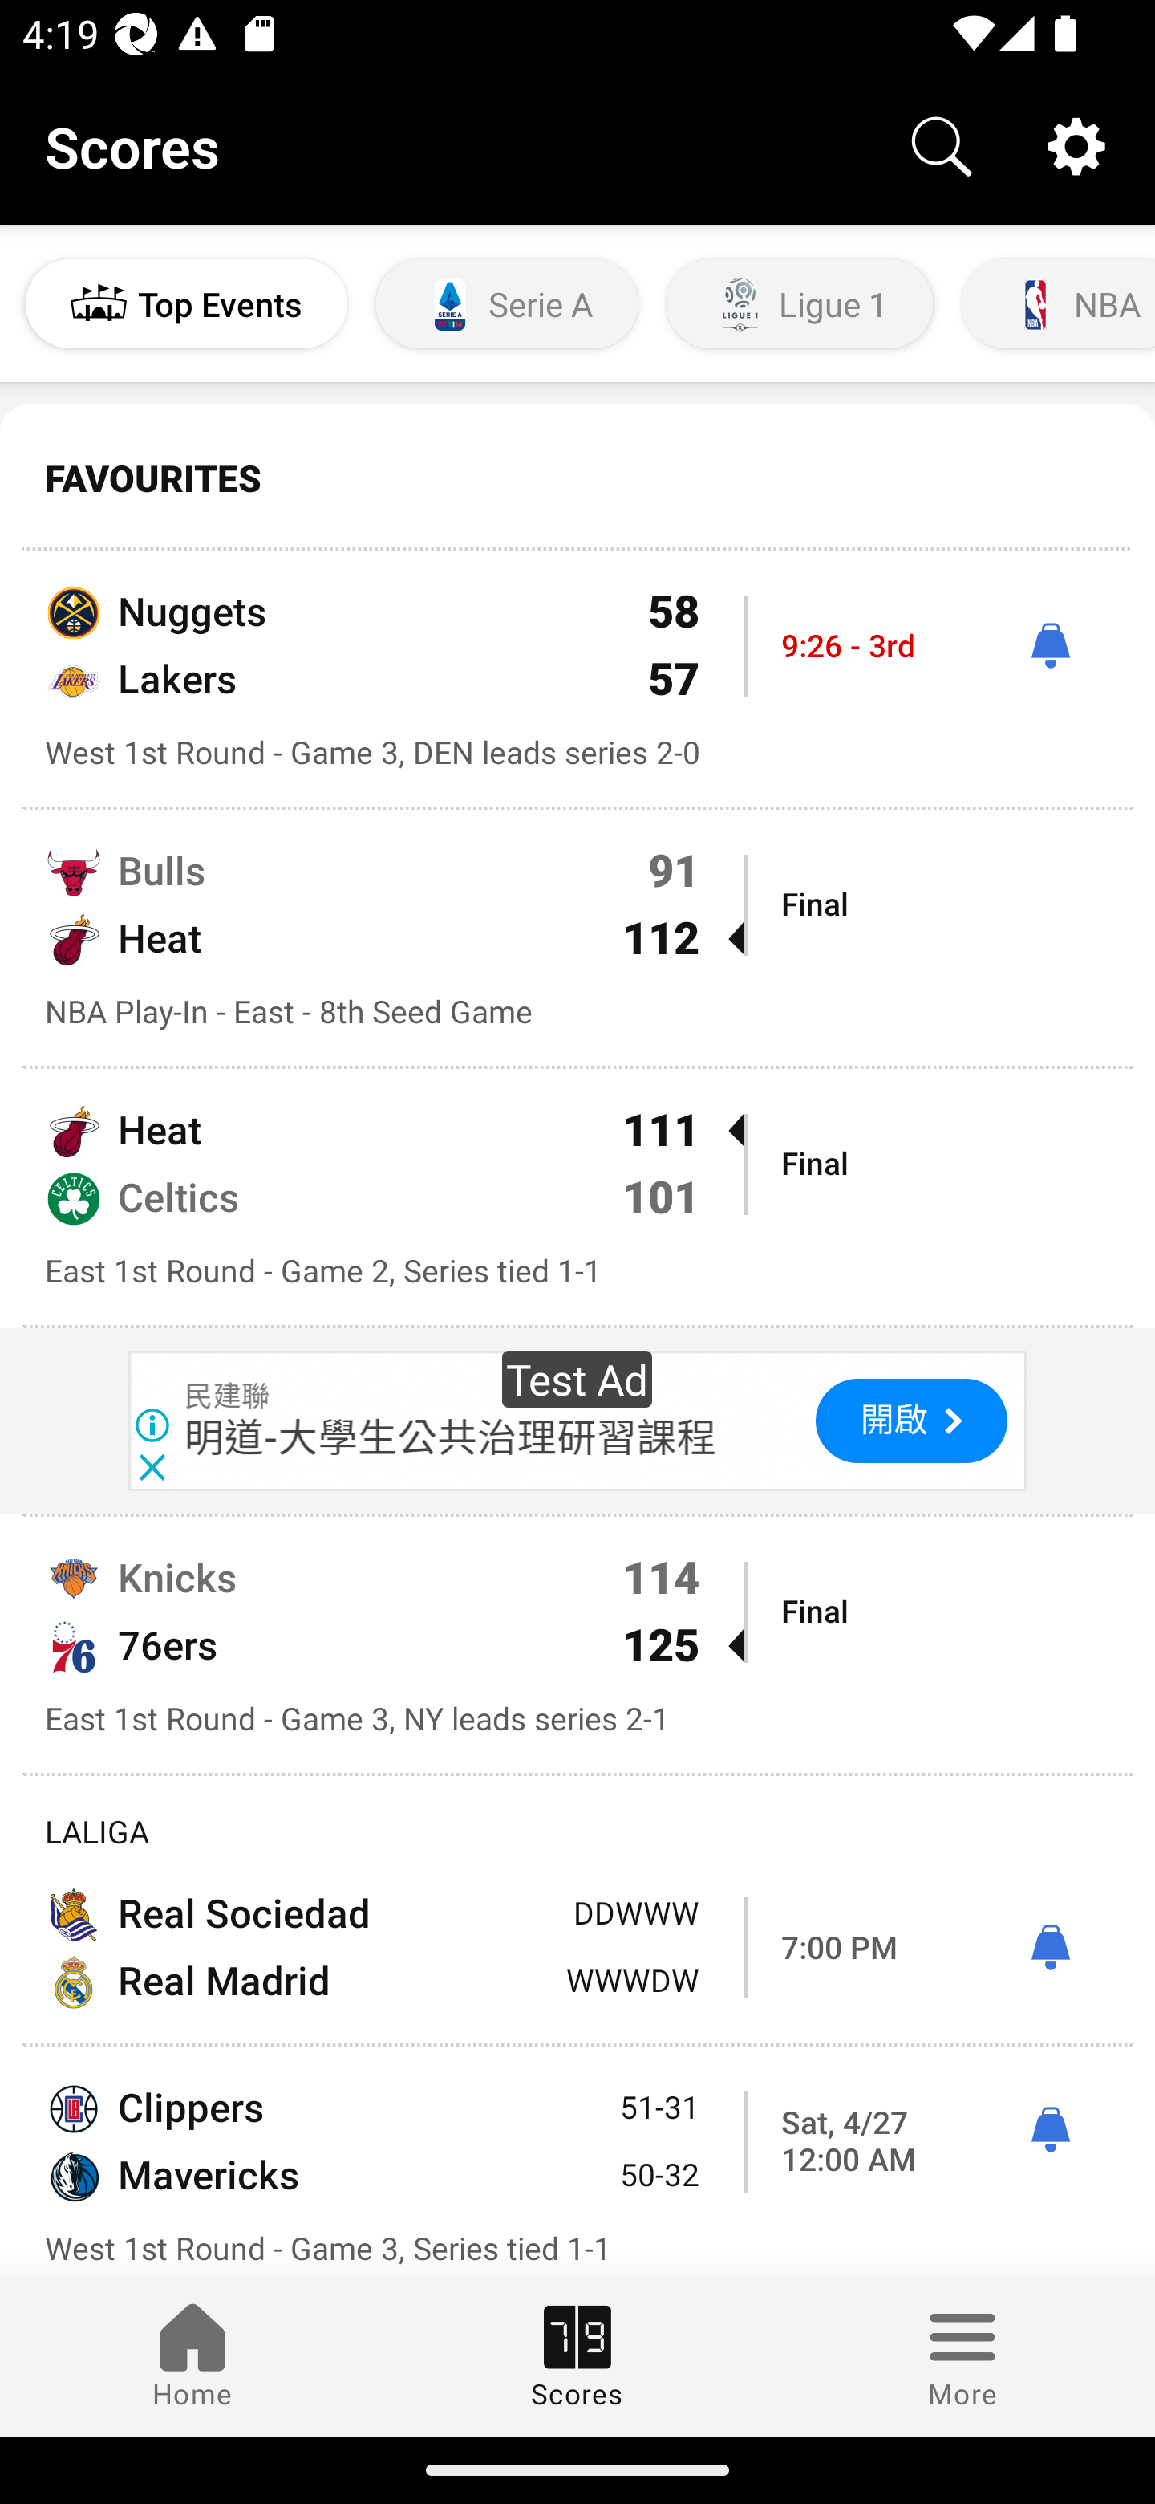 The height and width of the screenshot is (2504, 1155). What do you see at coordinates (1056, 304) in the screenshot?
I see `NBA` at bounding box center [1056, 304].